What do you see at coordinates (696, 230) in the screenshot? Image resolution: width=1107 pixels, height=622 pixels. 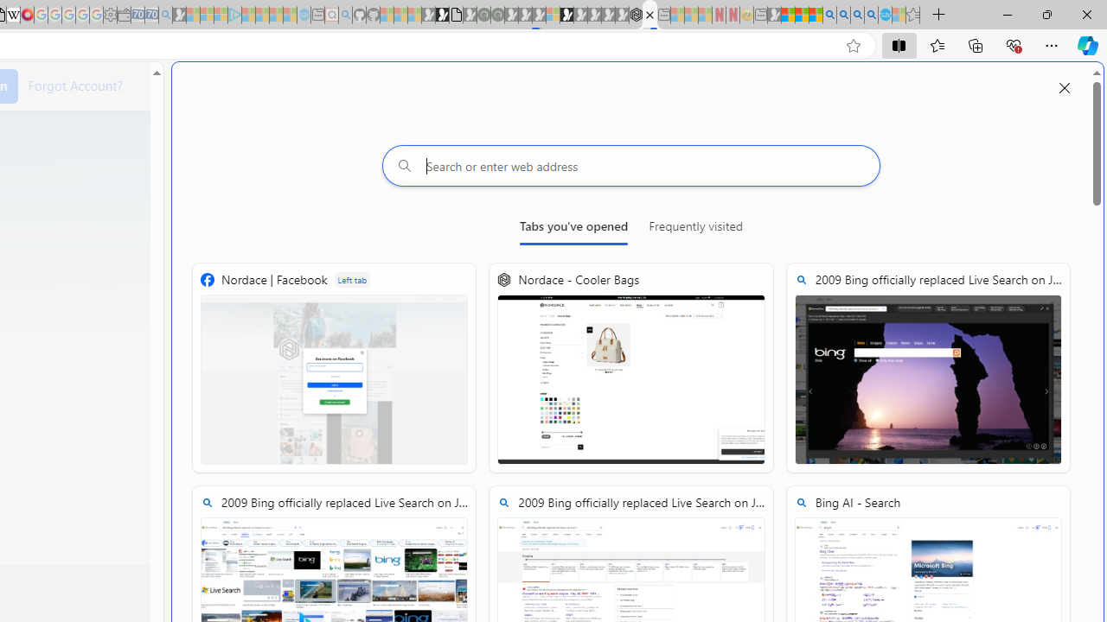 I see `Frequently visited` at bounding box center [696, 230].